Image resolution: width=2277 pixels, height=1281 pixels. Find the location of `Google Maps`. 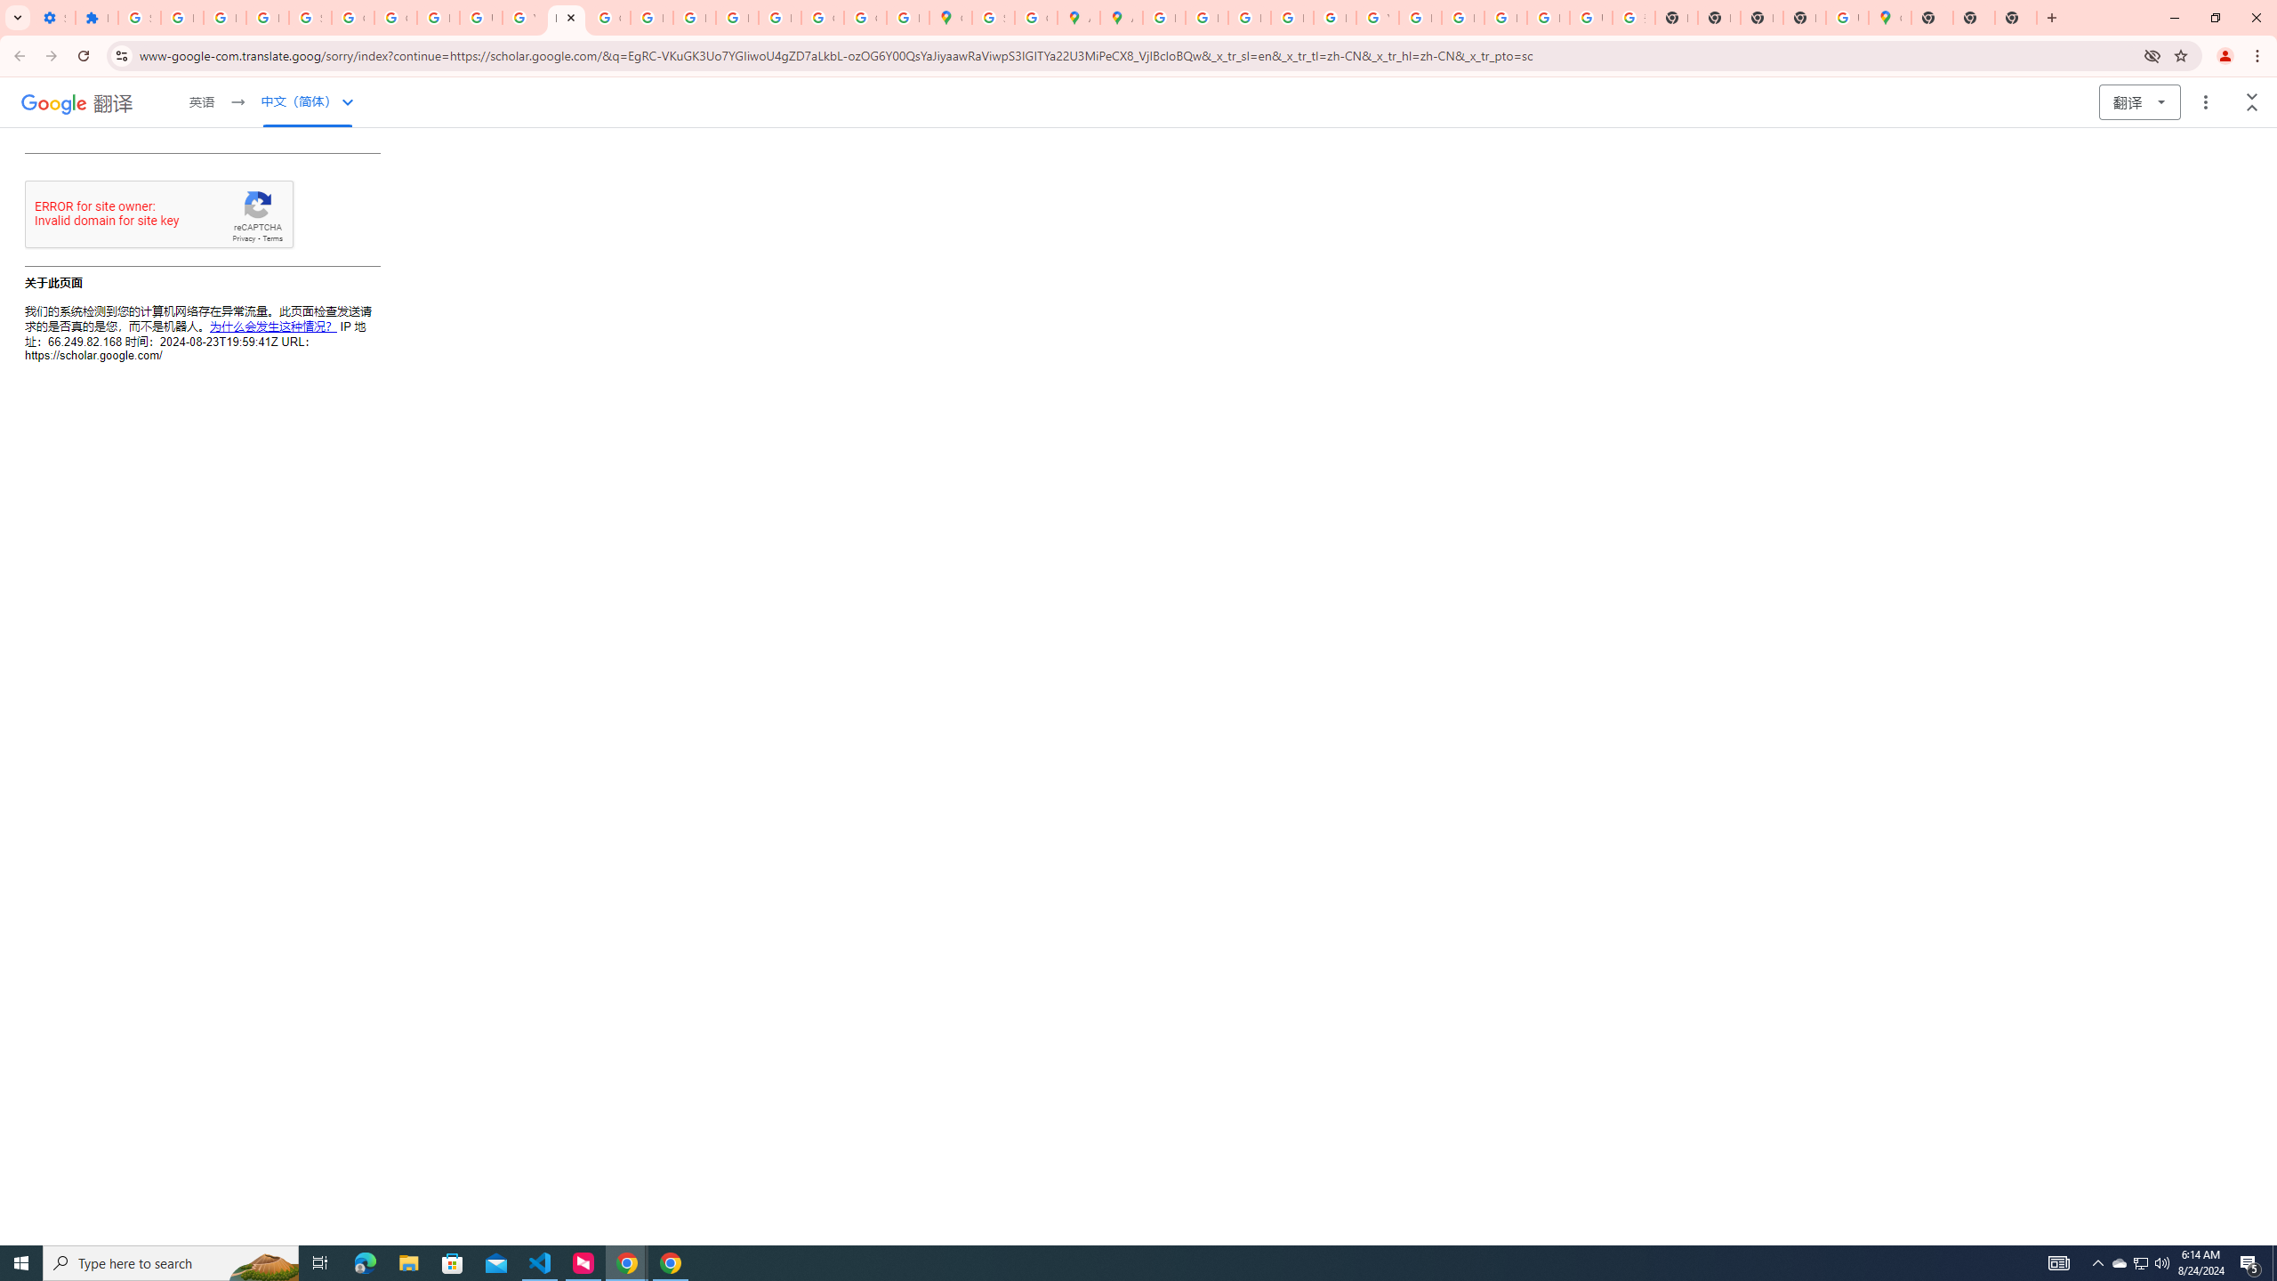

Google Maps is located at coordinates (950, 18).